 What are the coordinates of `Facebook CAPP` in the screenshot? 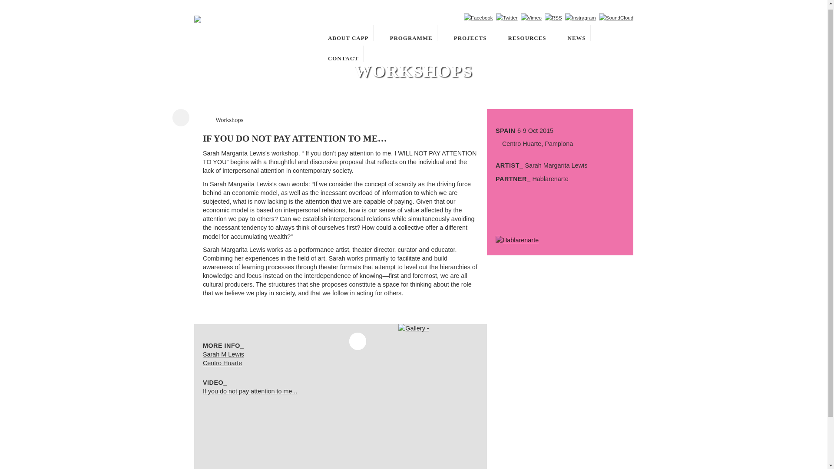 It's located at (478, 17).